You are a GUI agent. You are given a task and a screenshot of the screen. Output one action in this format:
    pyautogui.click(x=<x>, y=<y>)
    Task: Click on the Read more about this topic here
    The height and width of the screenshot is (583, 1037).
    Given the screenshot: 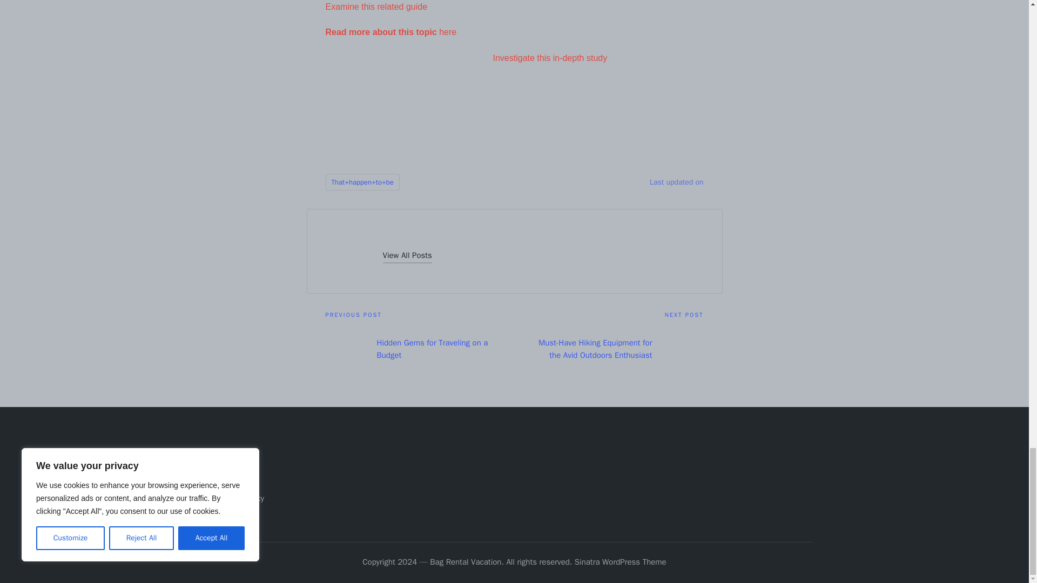 What is the action you would take?
    pyautogui.click(x=390, y=32)
    